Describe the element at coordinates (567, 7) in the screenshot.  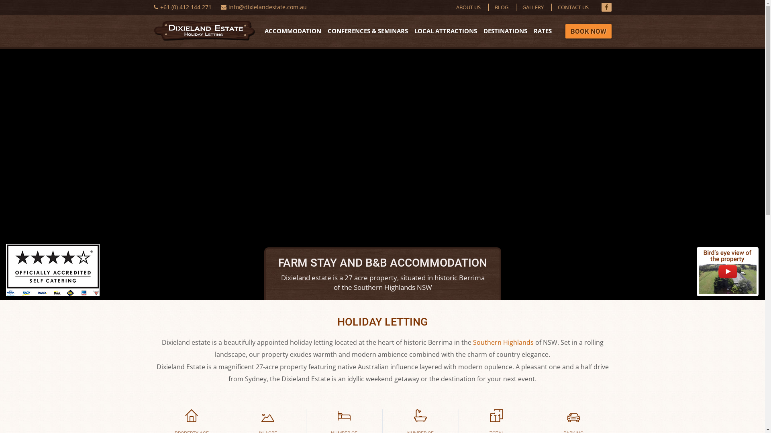
I see `CONTACT US` at that location.